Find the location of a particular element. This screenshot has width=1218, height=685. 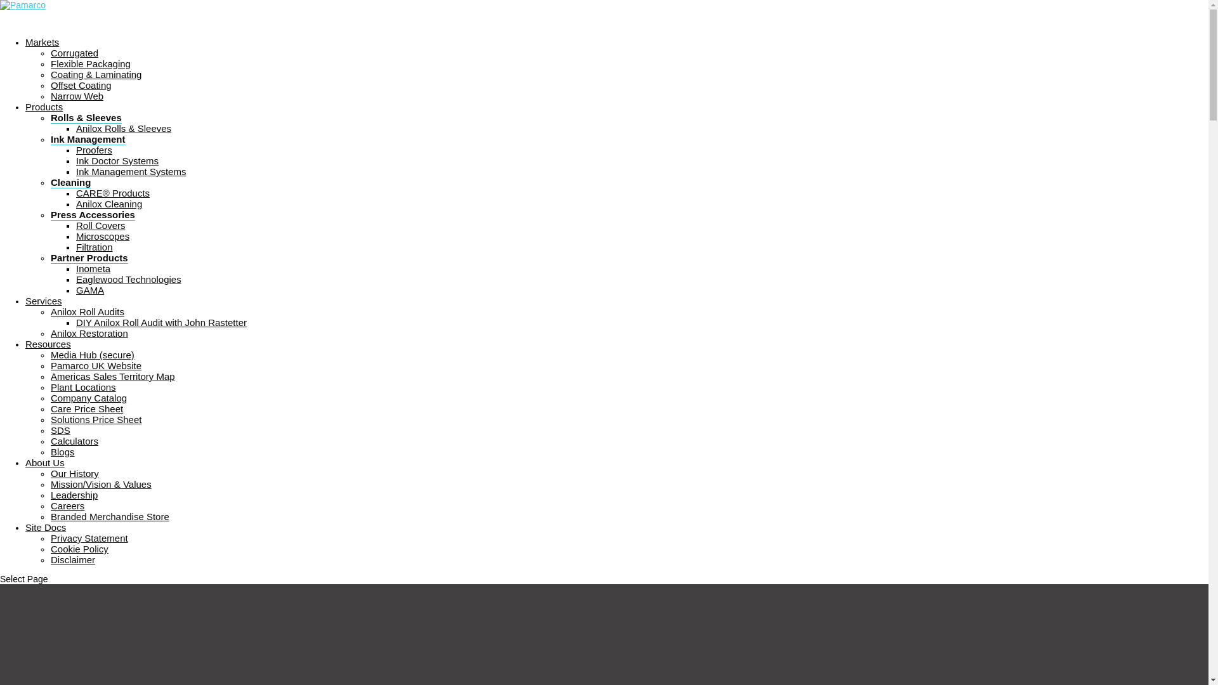

Cleaning is located at coordinates (70, 183).